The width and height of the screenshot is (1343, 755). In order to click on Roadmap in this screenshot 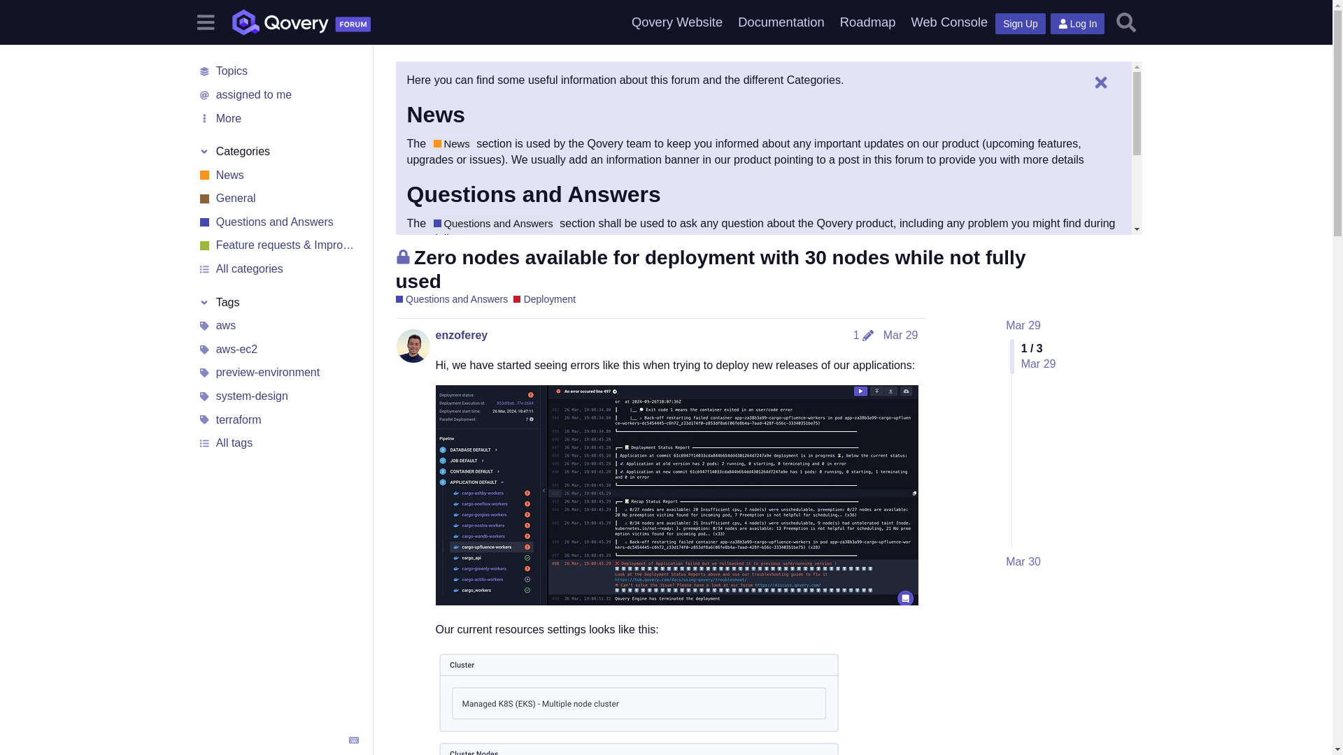, I will do `click(868, 22)`.